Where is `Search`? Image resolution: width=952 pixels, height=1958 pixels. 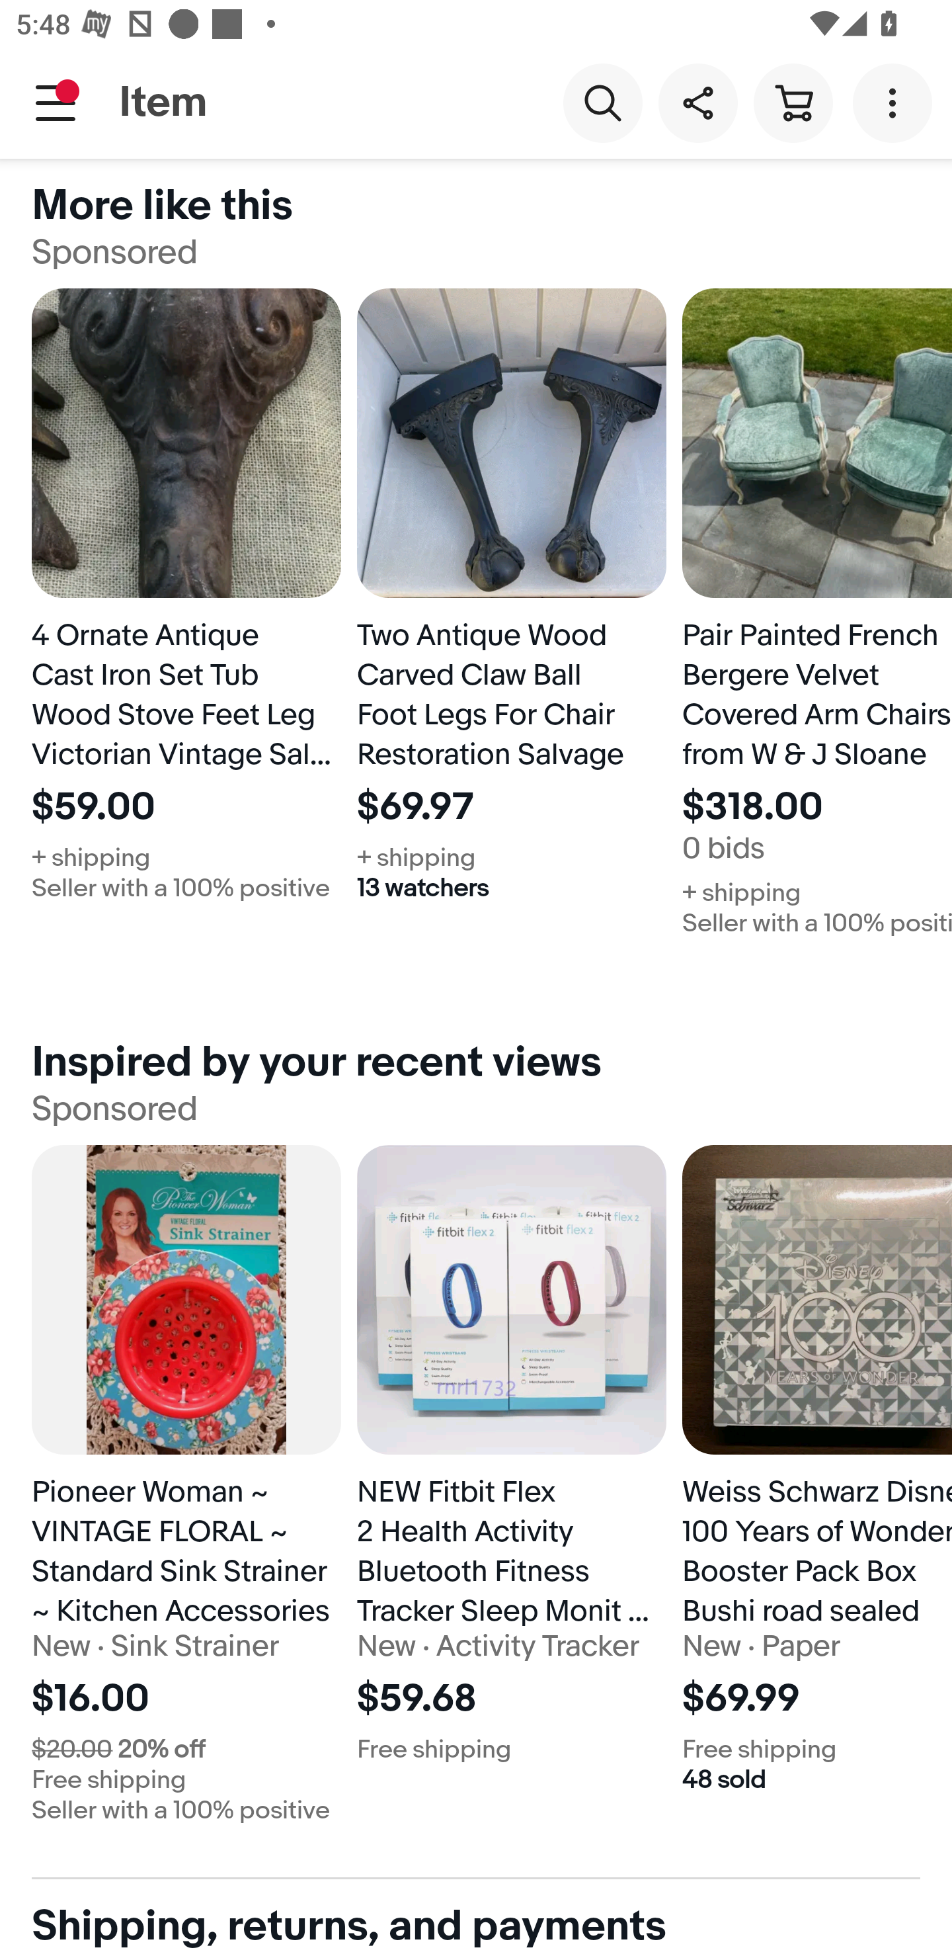
Search is located at coordinates (602, 102).